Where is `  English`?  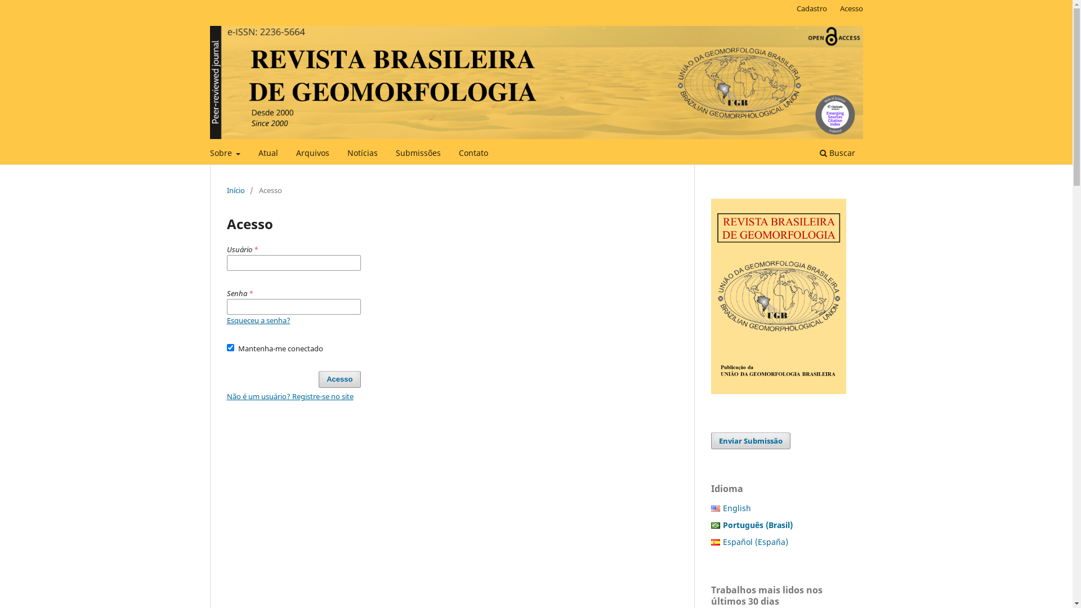
  English is located at coordinates (737, 508).